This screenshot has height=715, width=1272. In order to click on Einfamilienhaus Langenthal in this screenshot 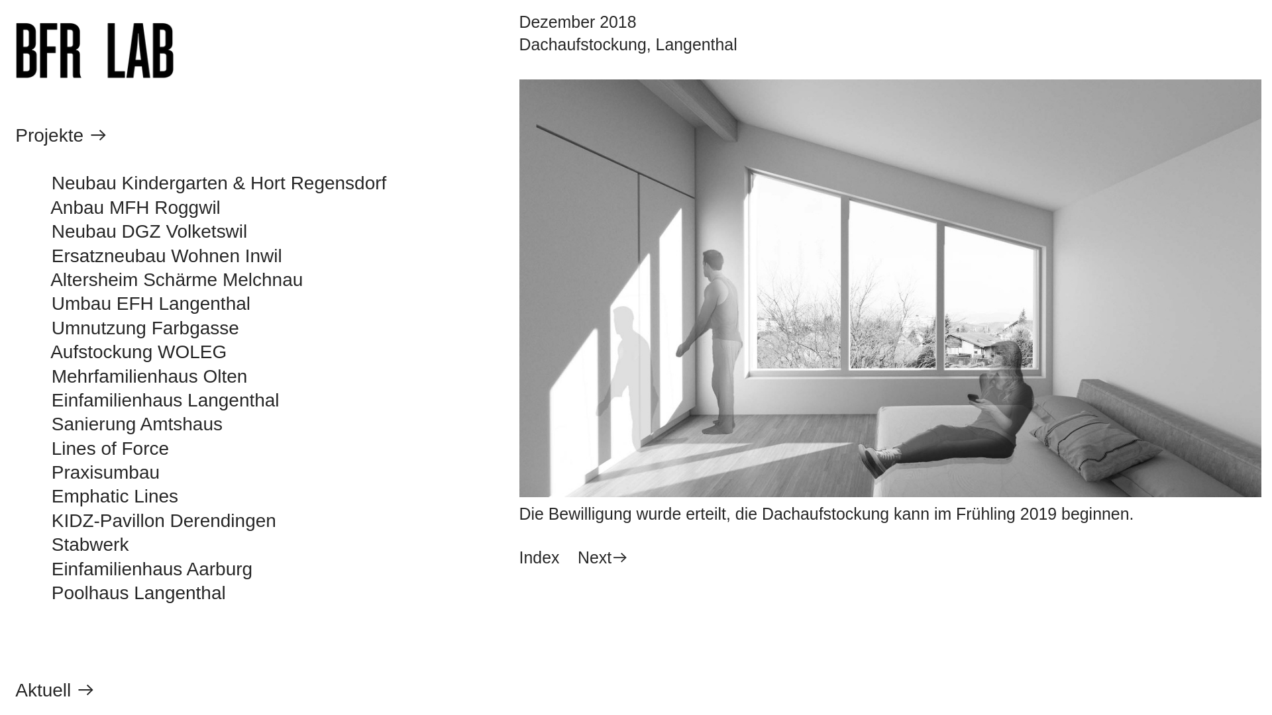, I will do `click(166, 401)`.